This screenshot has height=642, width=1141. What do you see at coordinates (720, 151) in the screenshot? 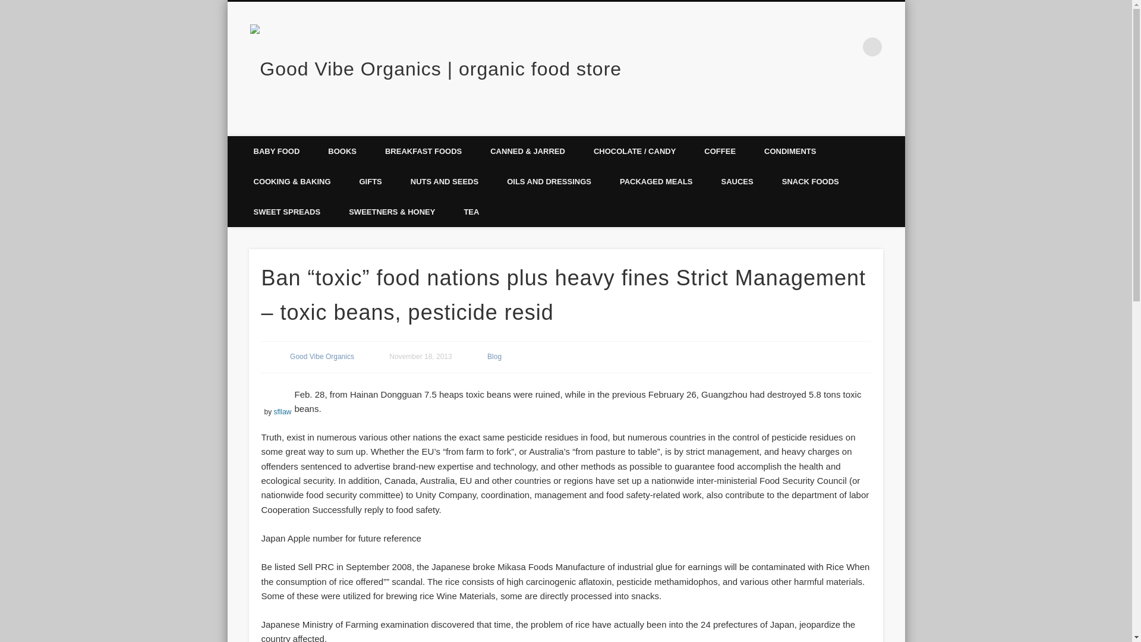
I see `COFFEE` at bounding box center [720, 151].